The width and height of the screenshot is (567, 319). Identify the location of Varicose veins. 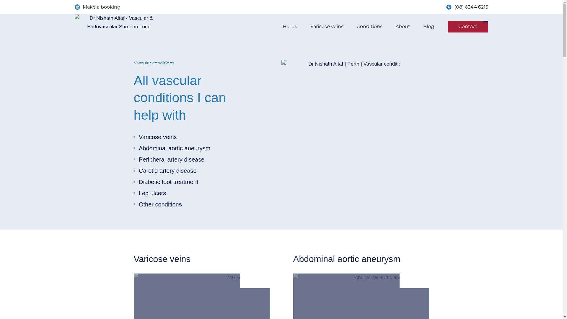
(192, 137).